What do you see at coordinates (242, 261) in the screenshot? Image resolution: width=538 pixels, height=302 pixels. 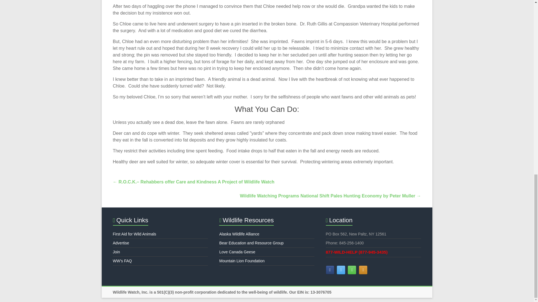 I see `Mountain Lion Foundation` at bounding box center [242, 261].